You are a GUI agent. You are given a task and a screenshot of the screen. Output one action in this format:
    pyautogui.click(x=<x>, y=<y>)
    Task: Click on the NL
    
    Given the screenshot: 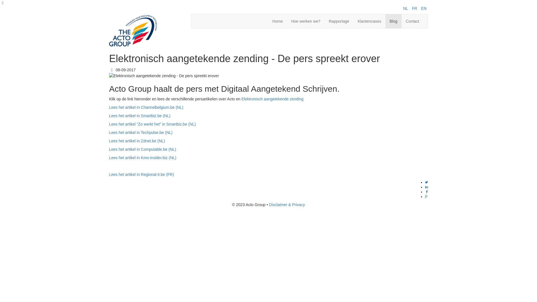 What is the action you would take?
    pyautogui.click(x=406, y=8)
    